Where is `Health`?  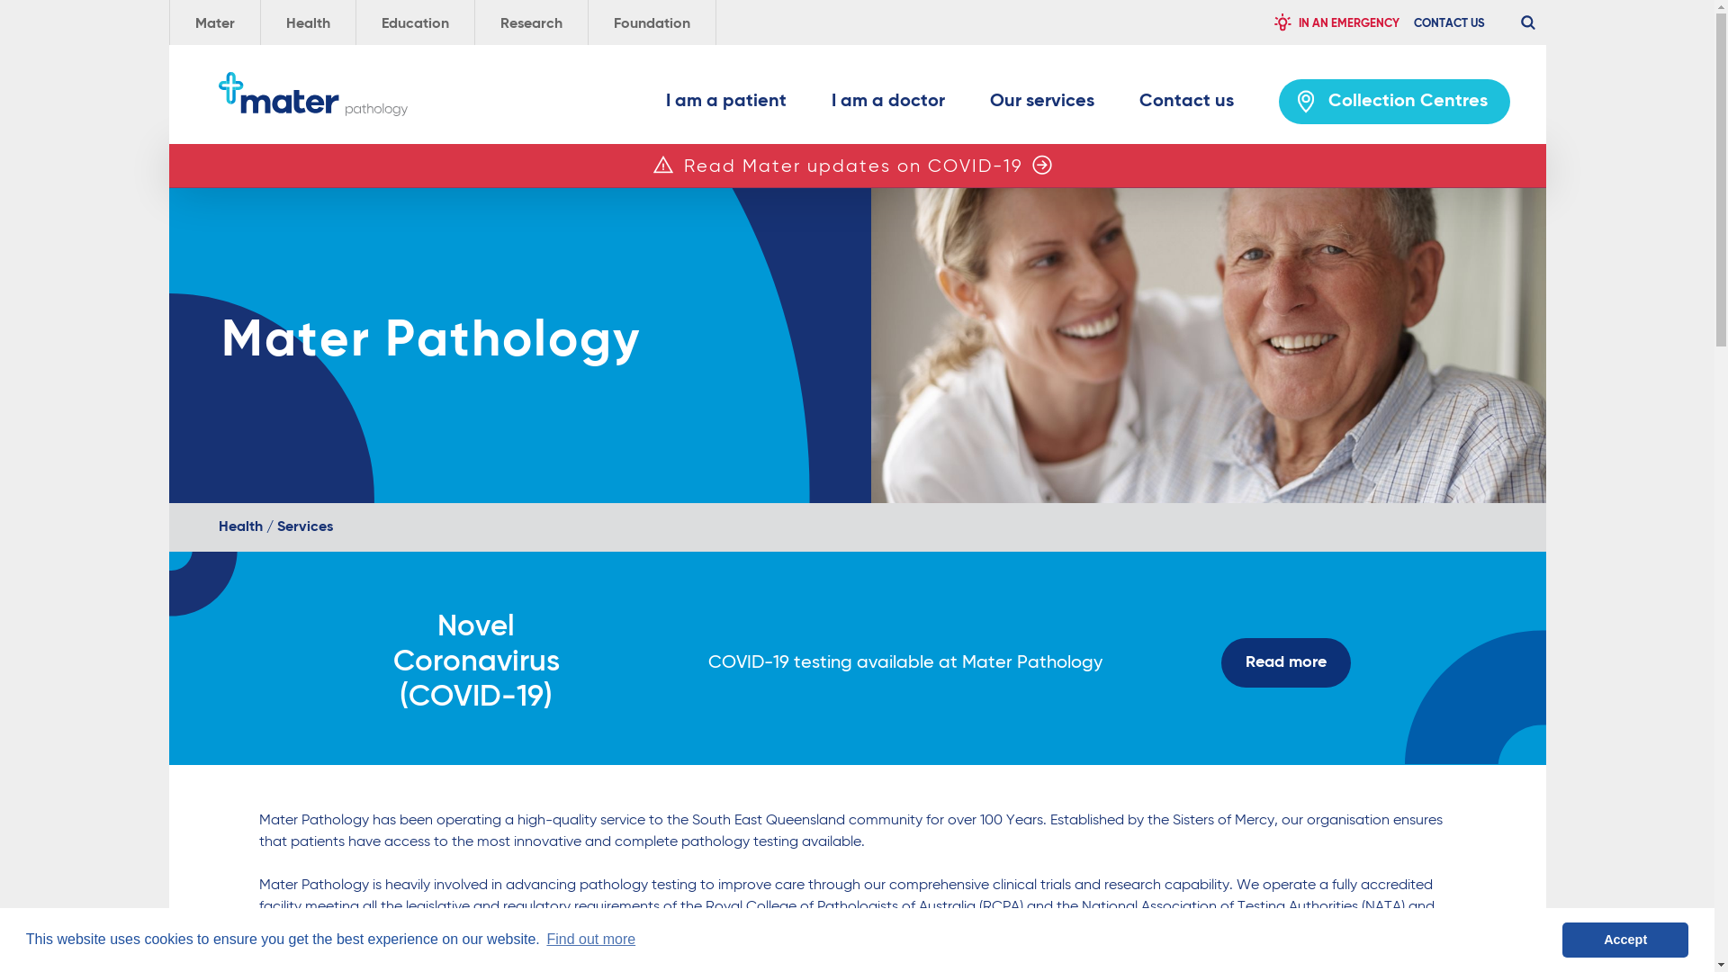
Health is located at coordinates (308, 22).